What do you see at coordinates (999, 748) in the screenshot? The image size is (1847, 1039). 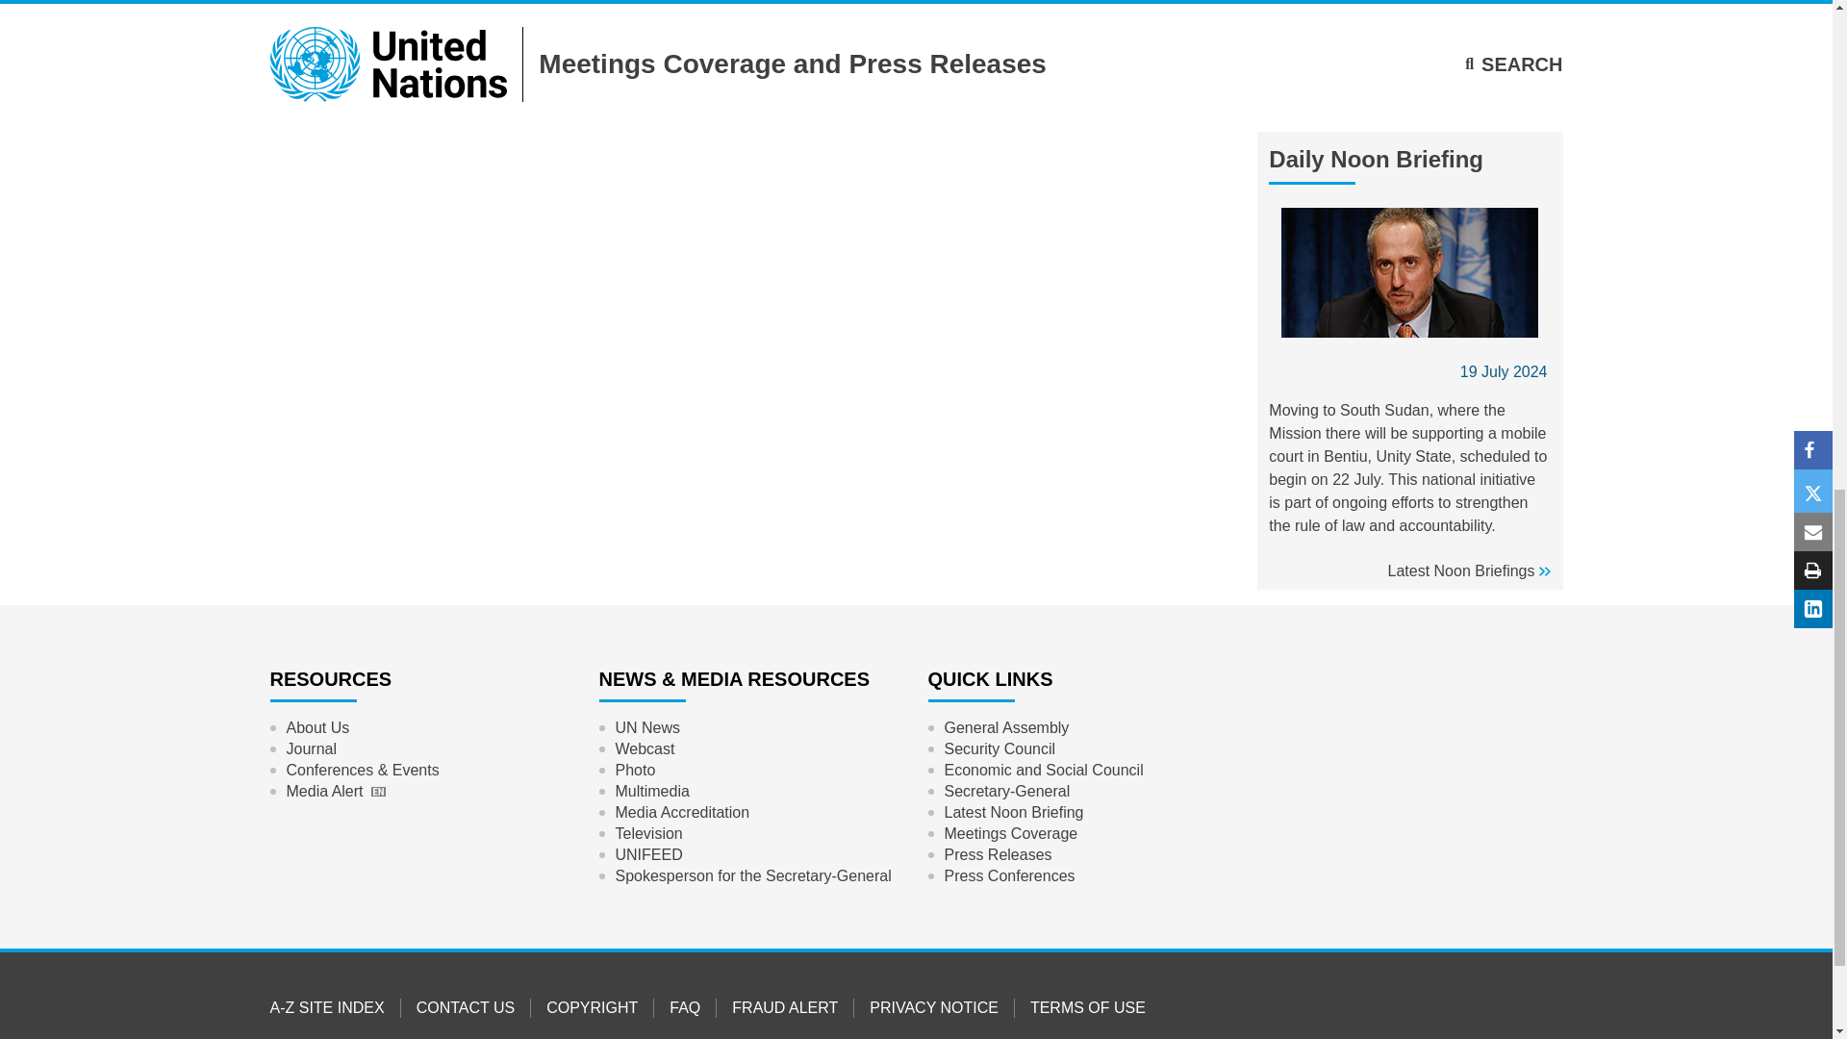 I see `Security Council section link` at bounding box center [999, 748].